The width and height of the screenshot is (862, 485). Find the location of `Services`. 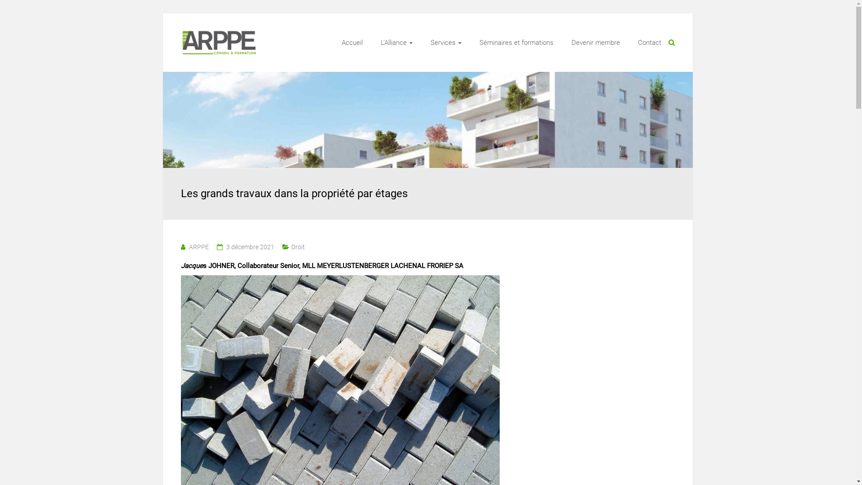

Services is located at coordinates (445, 43).